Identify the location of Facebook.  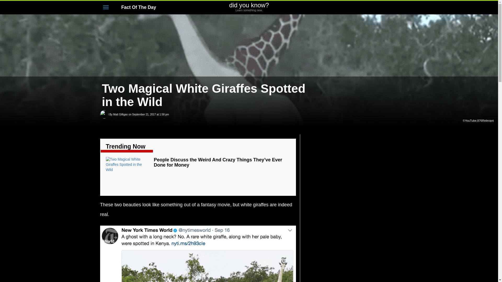
(386, 8).